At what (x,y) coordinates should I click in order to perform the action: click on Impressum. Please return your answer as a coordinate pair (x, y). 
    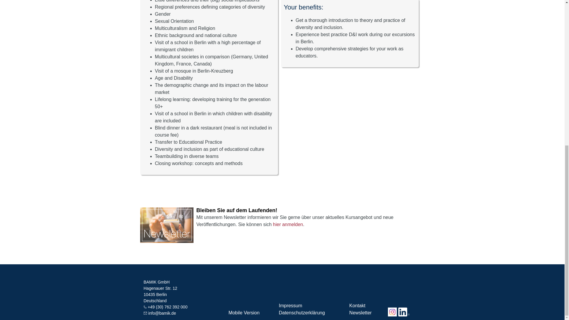
    Looking at the image, I should click on (290, 305).